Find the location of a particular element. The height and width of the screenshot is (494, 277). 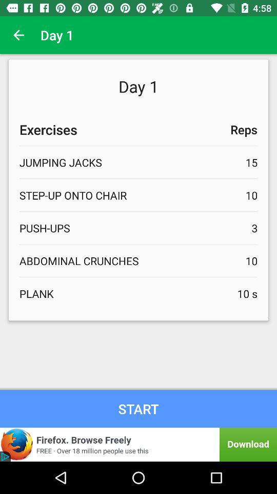

select the item to the left of the day 1 item is located at coordinates (18, 35).